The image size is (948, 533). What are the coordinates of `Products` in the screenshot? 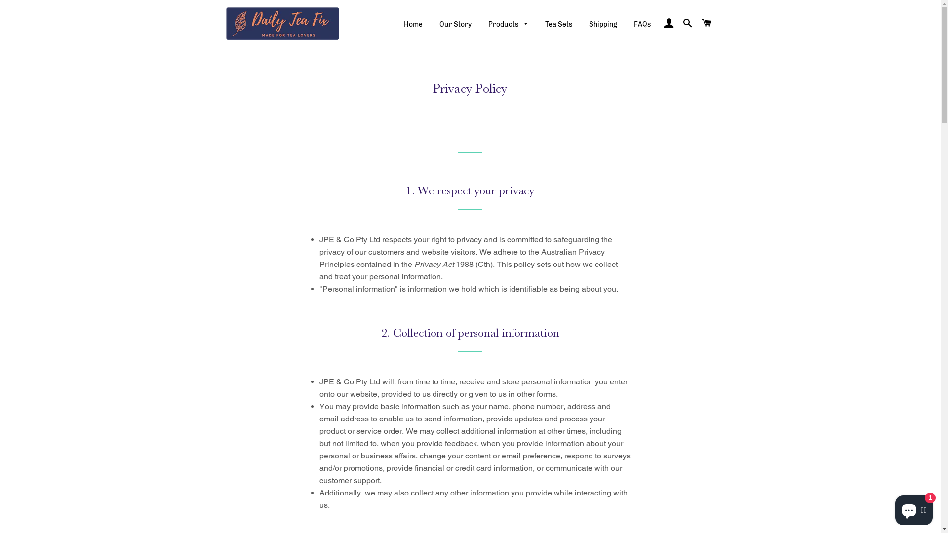 It's located at (509, 25).